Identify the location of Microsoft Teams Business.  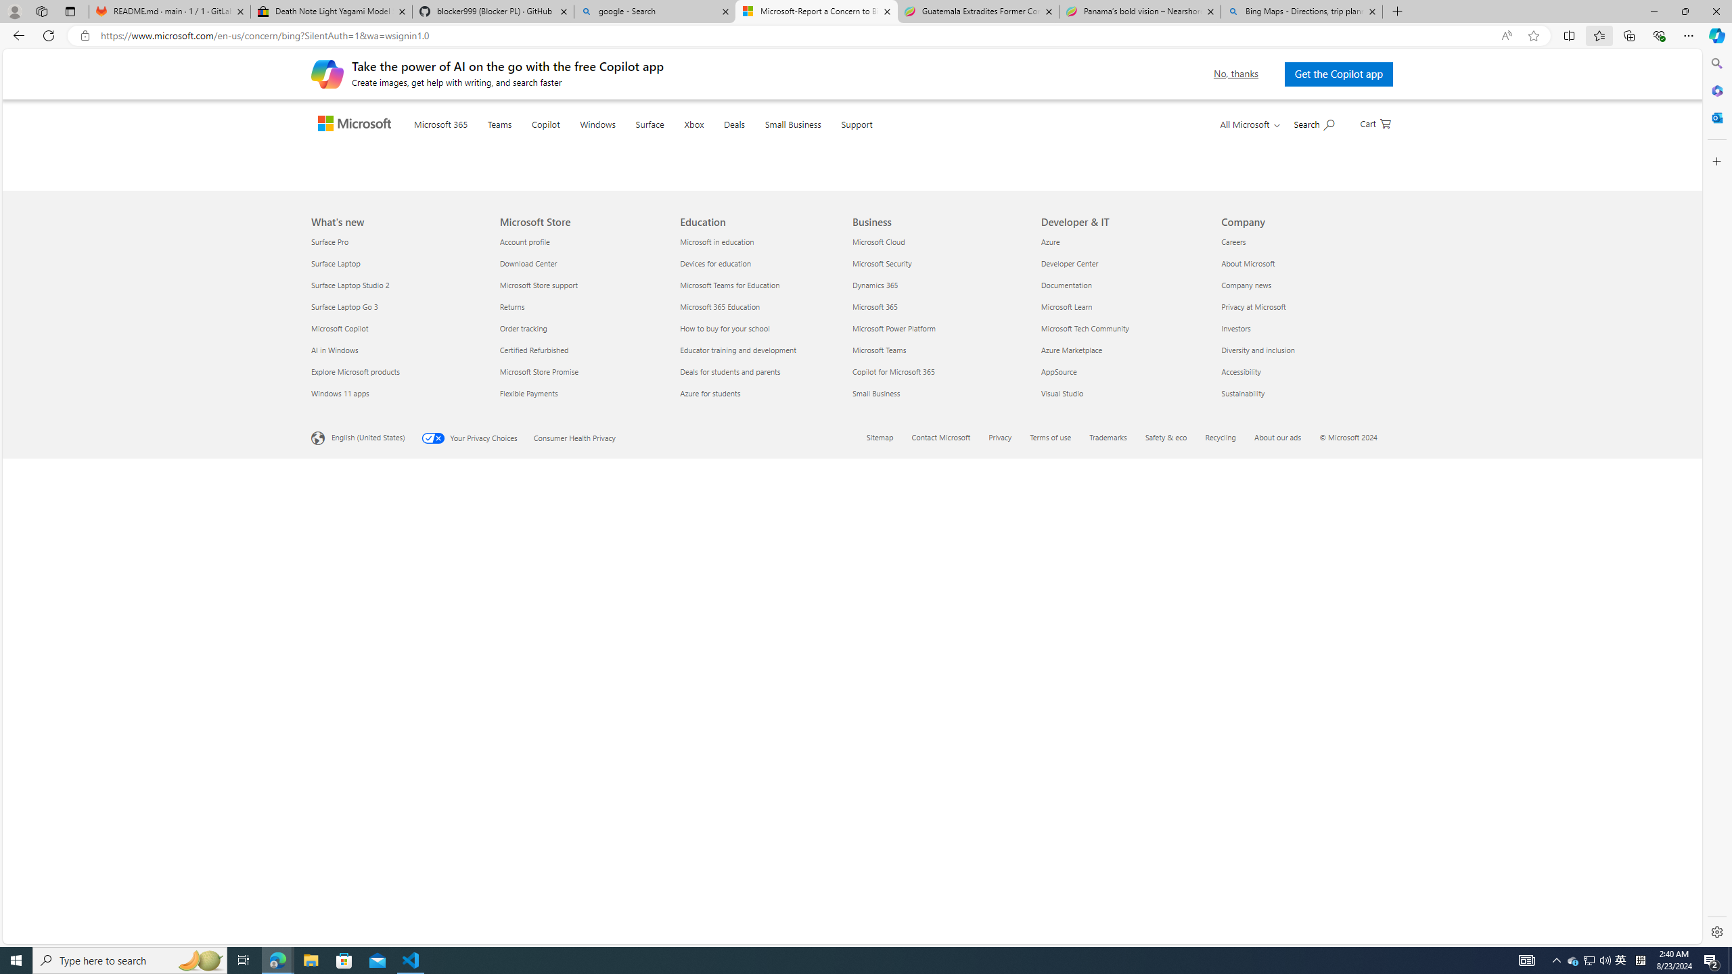
(878, 825).